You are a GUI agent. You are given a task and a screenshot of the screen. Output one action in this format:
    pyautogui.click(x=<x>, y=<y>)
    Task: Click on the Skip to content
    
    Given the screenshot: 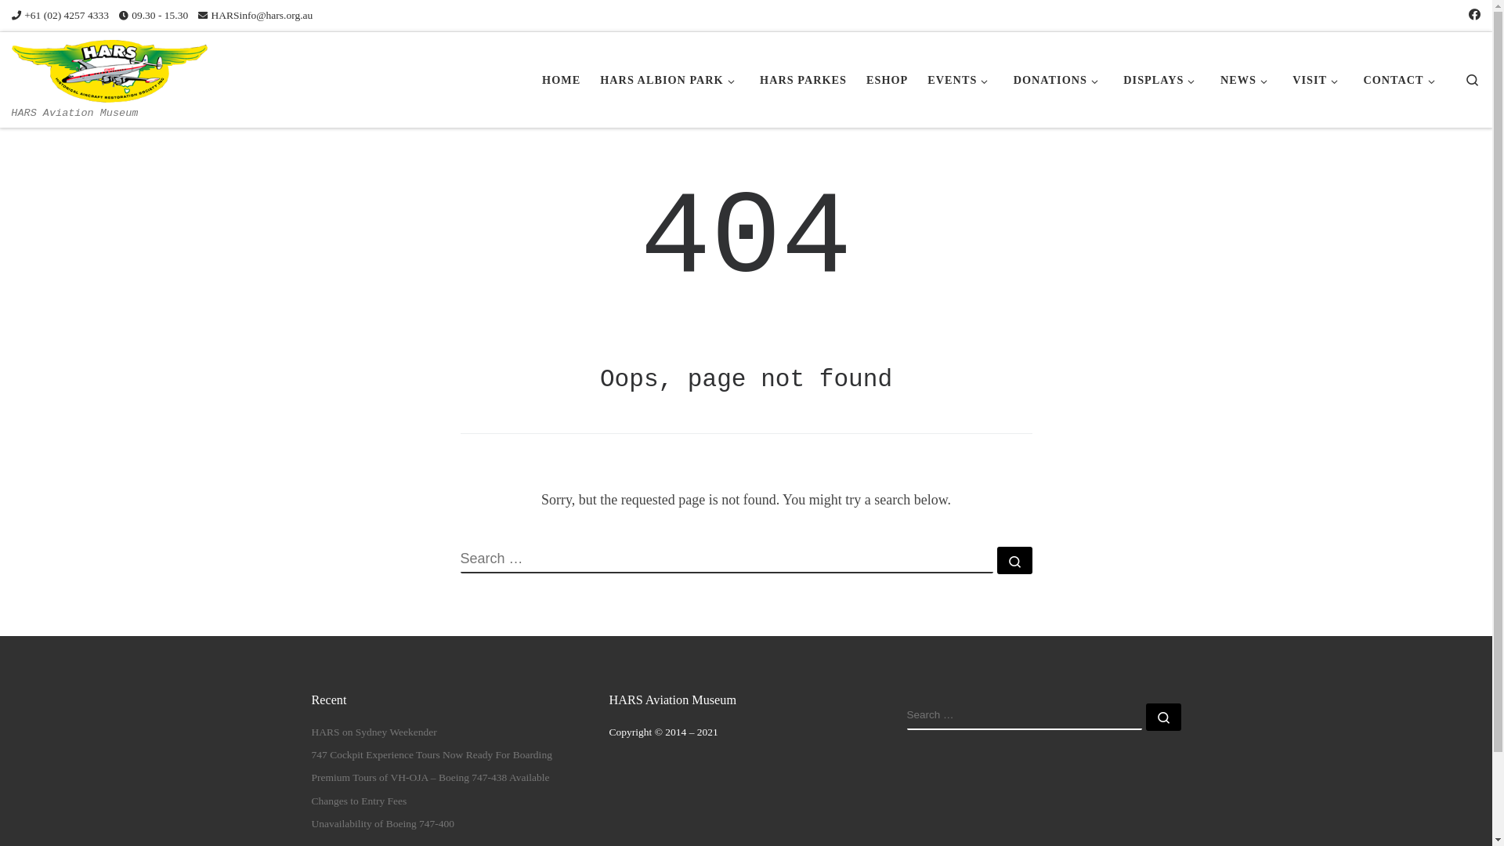 What is the action you would take?
    pyautogui.click(x=60, y=21)
    